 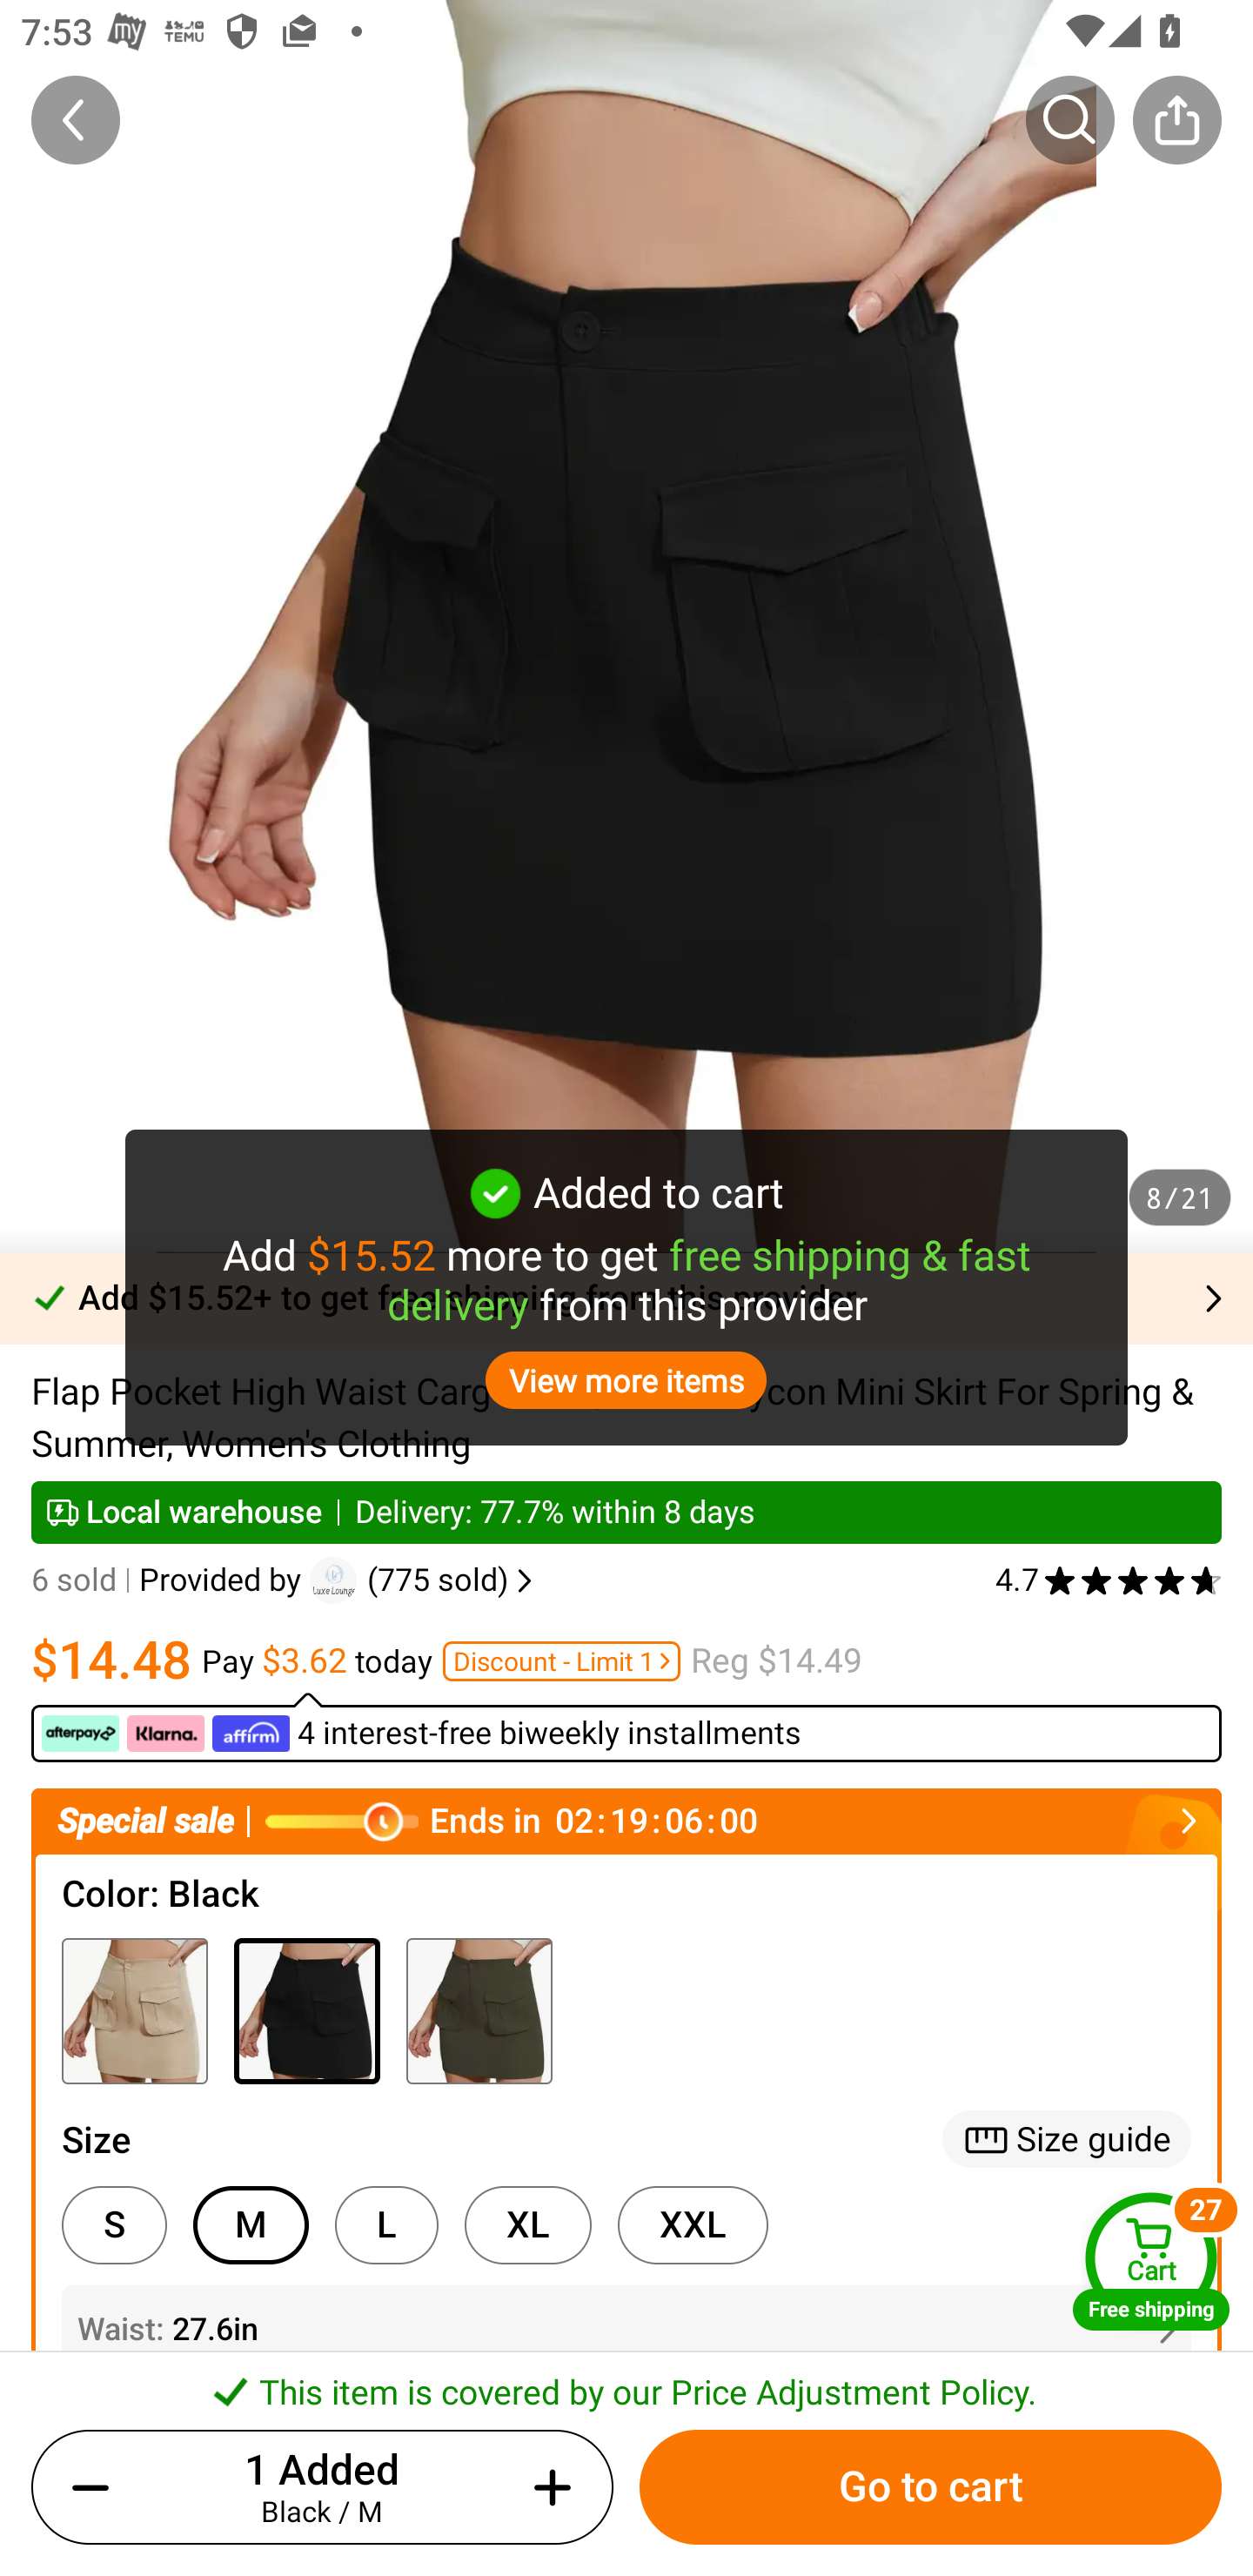 I want to click on Waist: 27.6in￼, so click(x=626, y=2330).